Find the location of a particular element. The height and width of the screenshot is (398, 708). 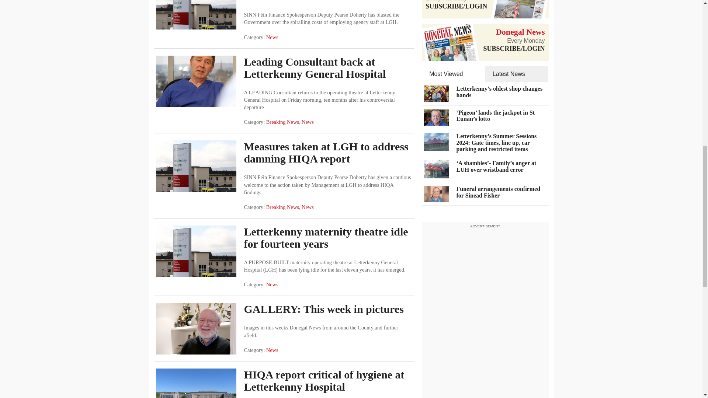

View all posts in Breaking News is located at coordinates (282, 122).